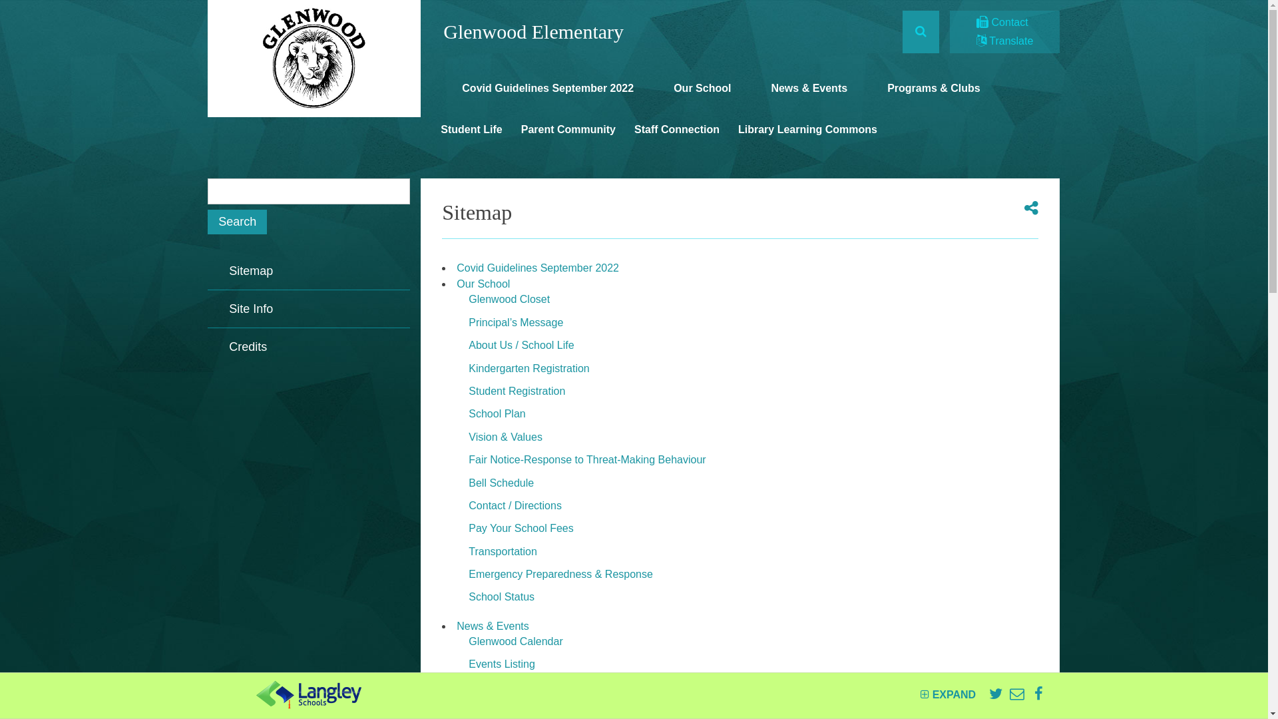 This screenshot has height=719, width=1278. I want to click on Staff Connection, so click(677, 136).